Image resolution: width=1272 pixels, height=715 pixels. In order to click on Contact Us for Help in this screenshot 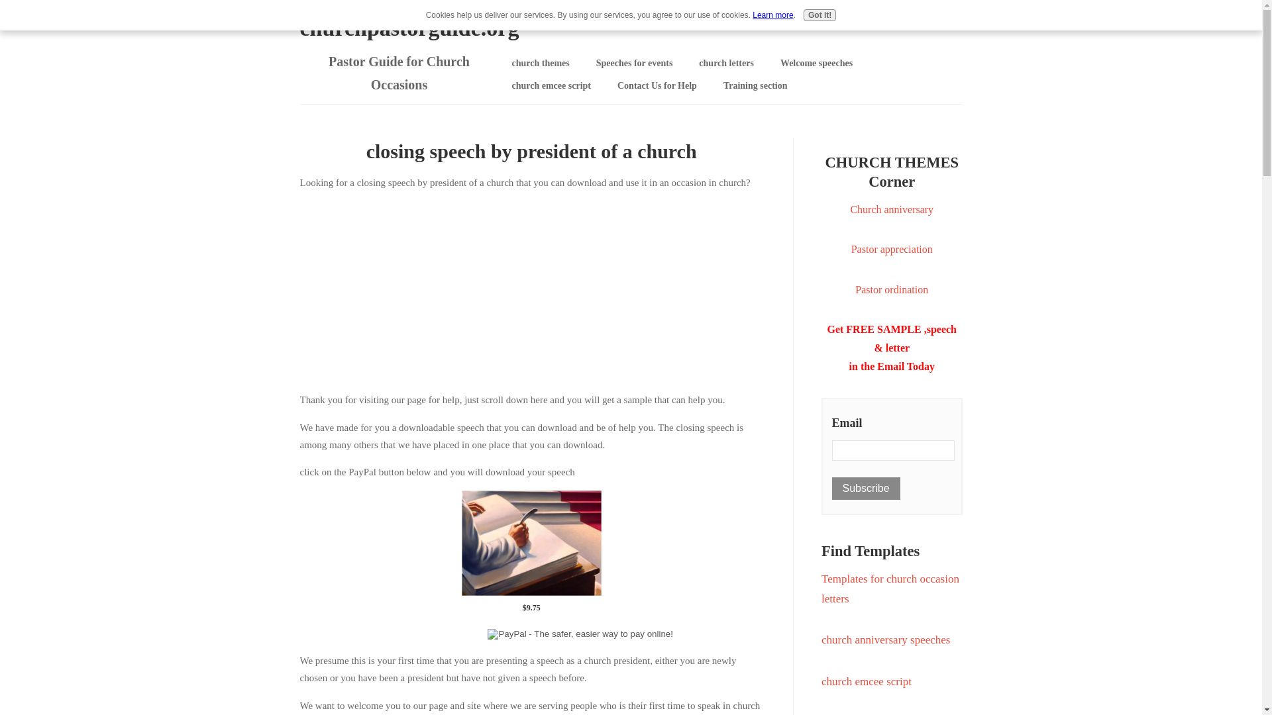, I will do `click(657, 86)`.